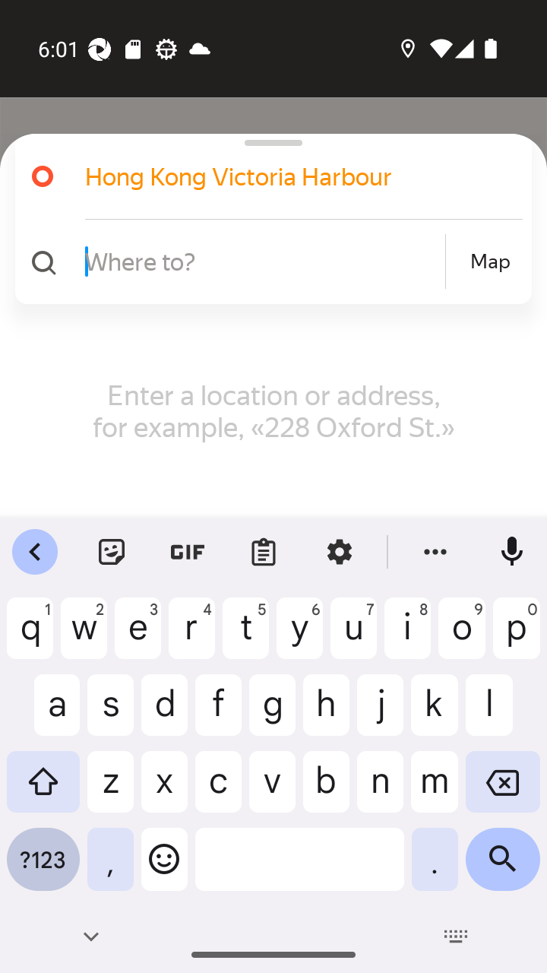 This screenshot has height=973, width=547. I want to click on Map, so click(490, 261).